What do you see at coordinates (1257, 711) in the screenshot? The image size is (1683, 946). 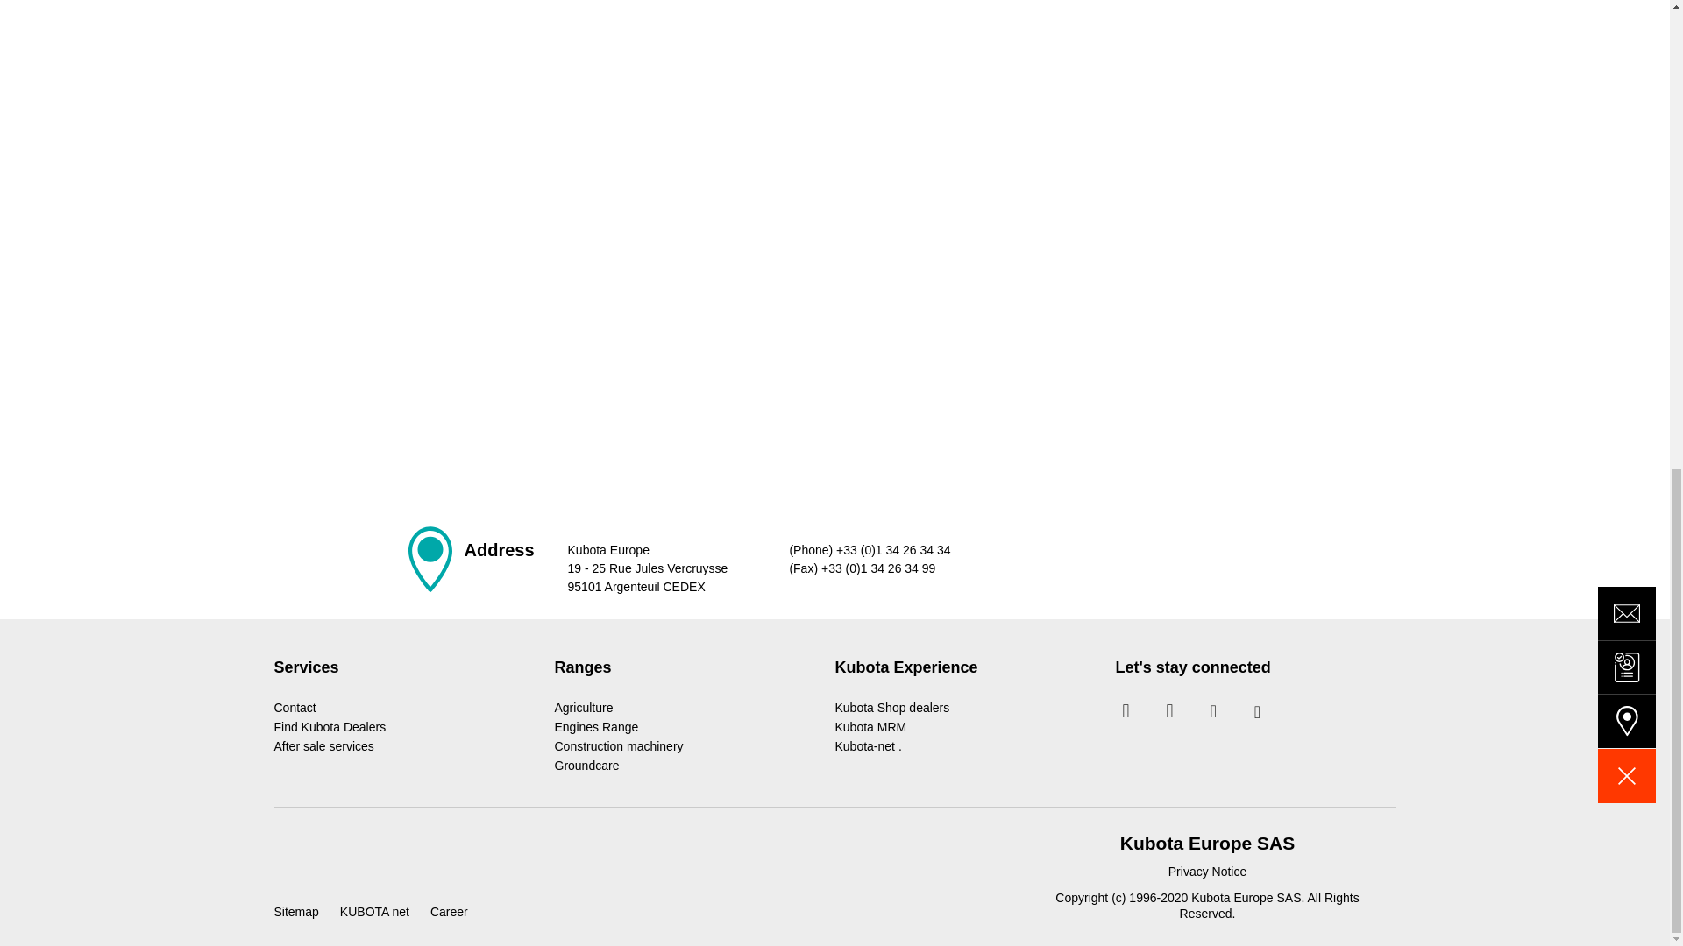 I see `YouTube` at bounding box center [1257, 711].